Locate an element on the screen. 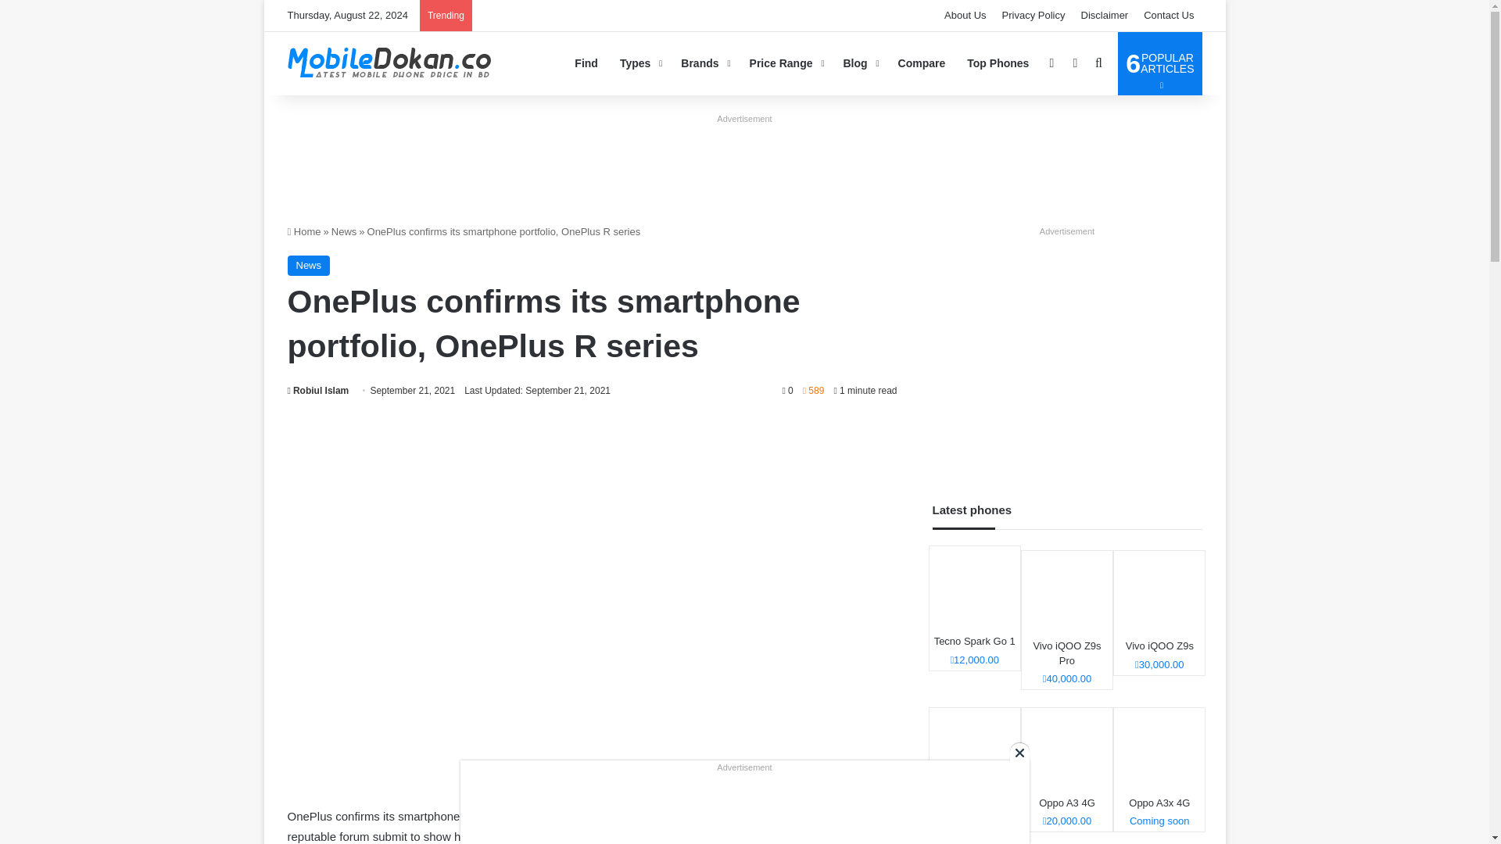 The height and width of the screenshot is (844, 1501). Privacy Policy is located at coordinates (1034, 16).